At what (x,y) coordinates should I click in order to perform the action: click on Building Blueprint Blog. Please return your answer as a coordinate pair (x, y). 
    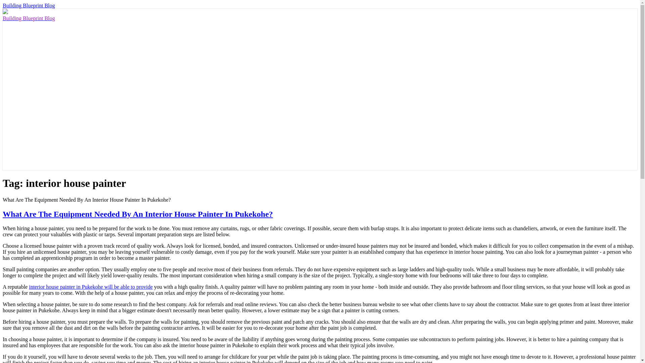
    Looking at the image, I should click on (29, 5).